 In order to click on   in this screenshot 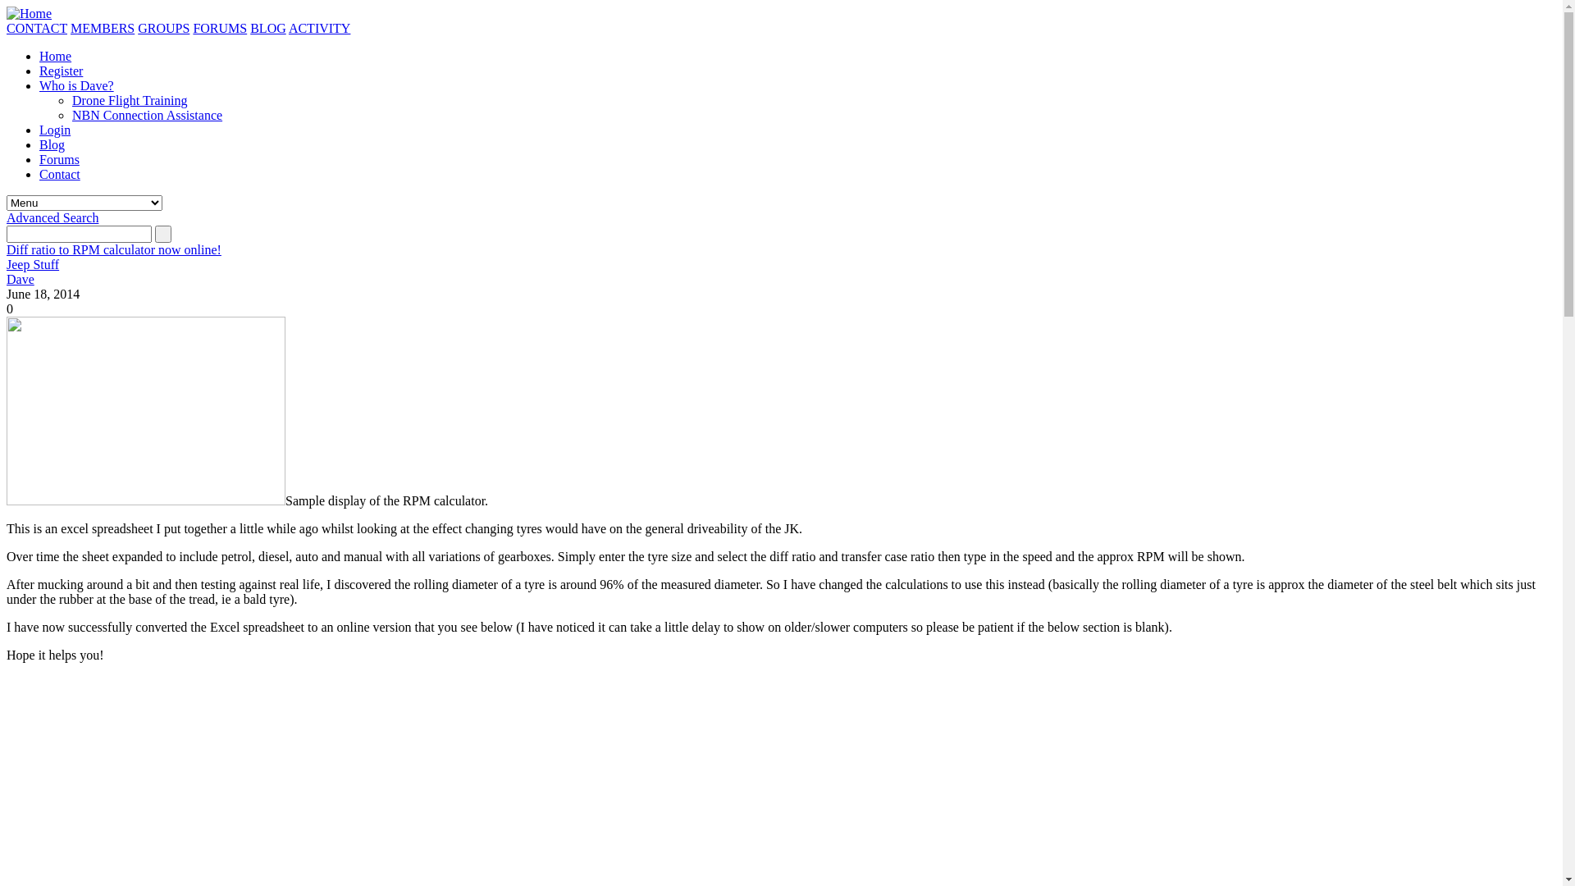, I will do `click(163, 235)`.